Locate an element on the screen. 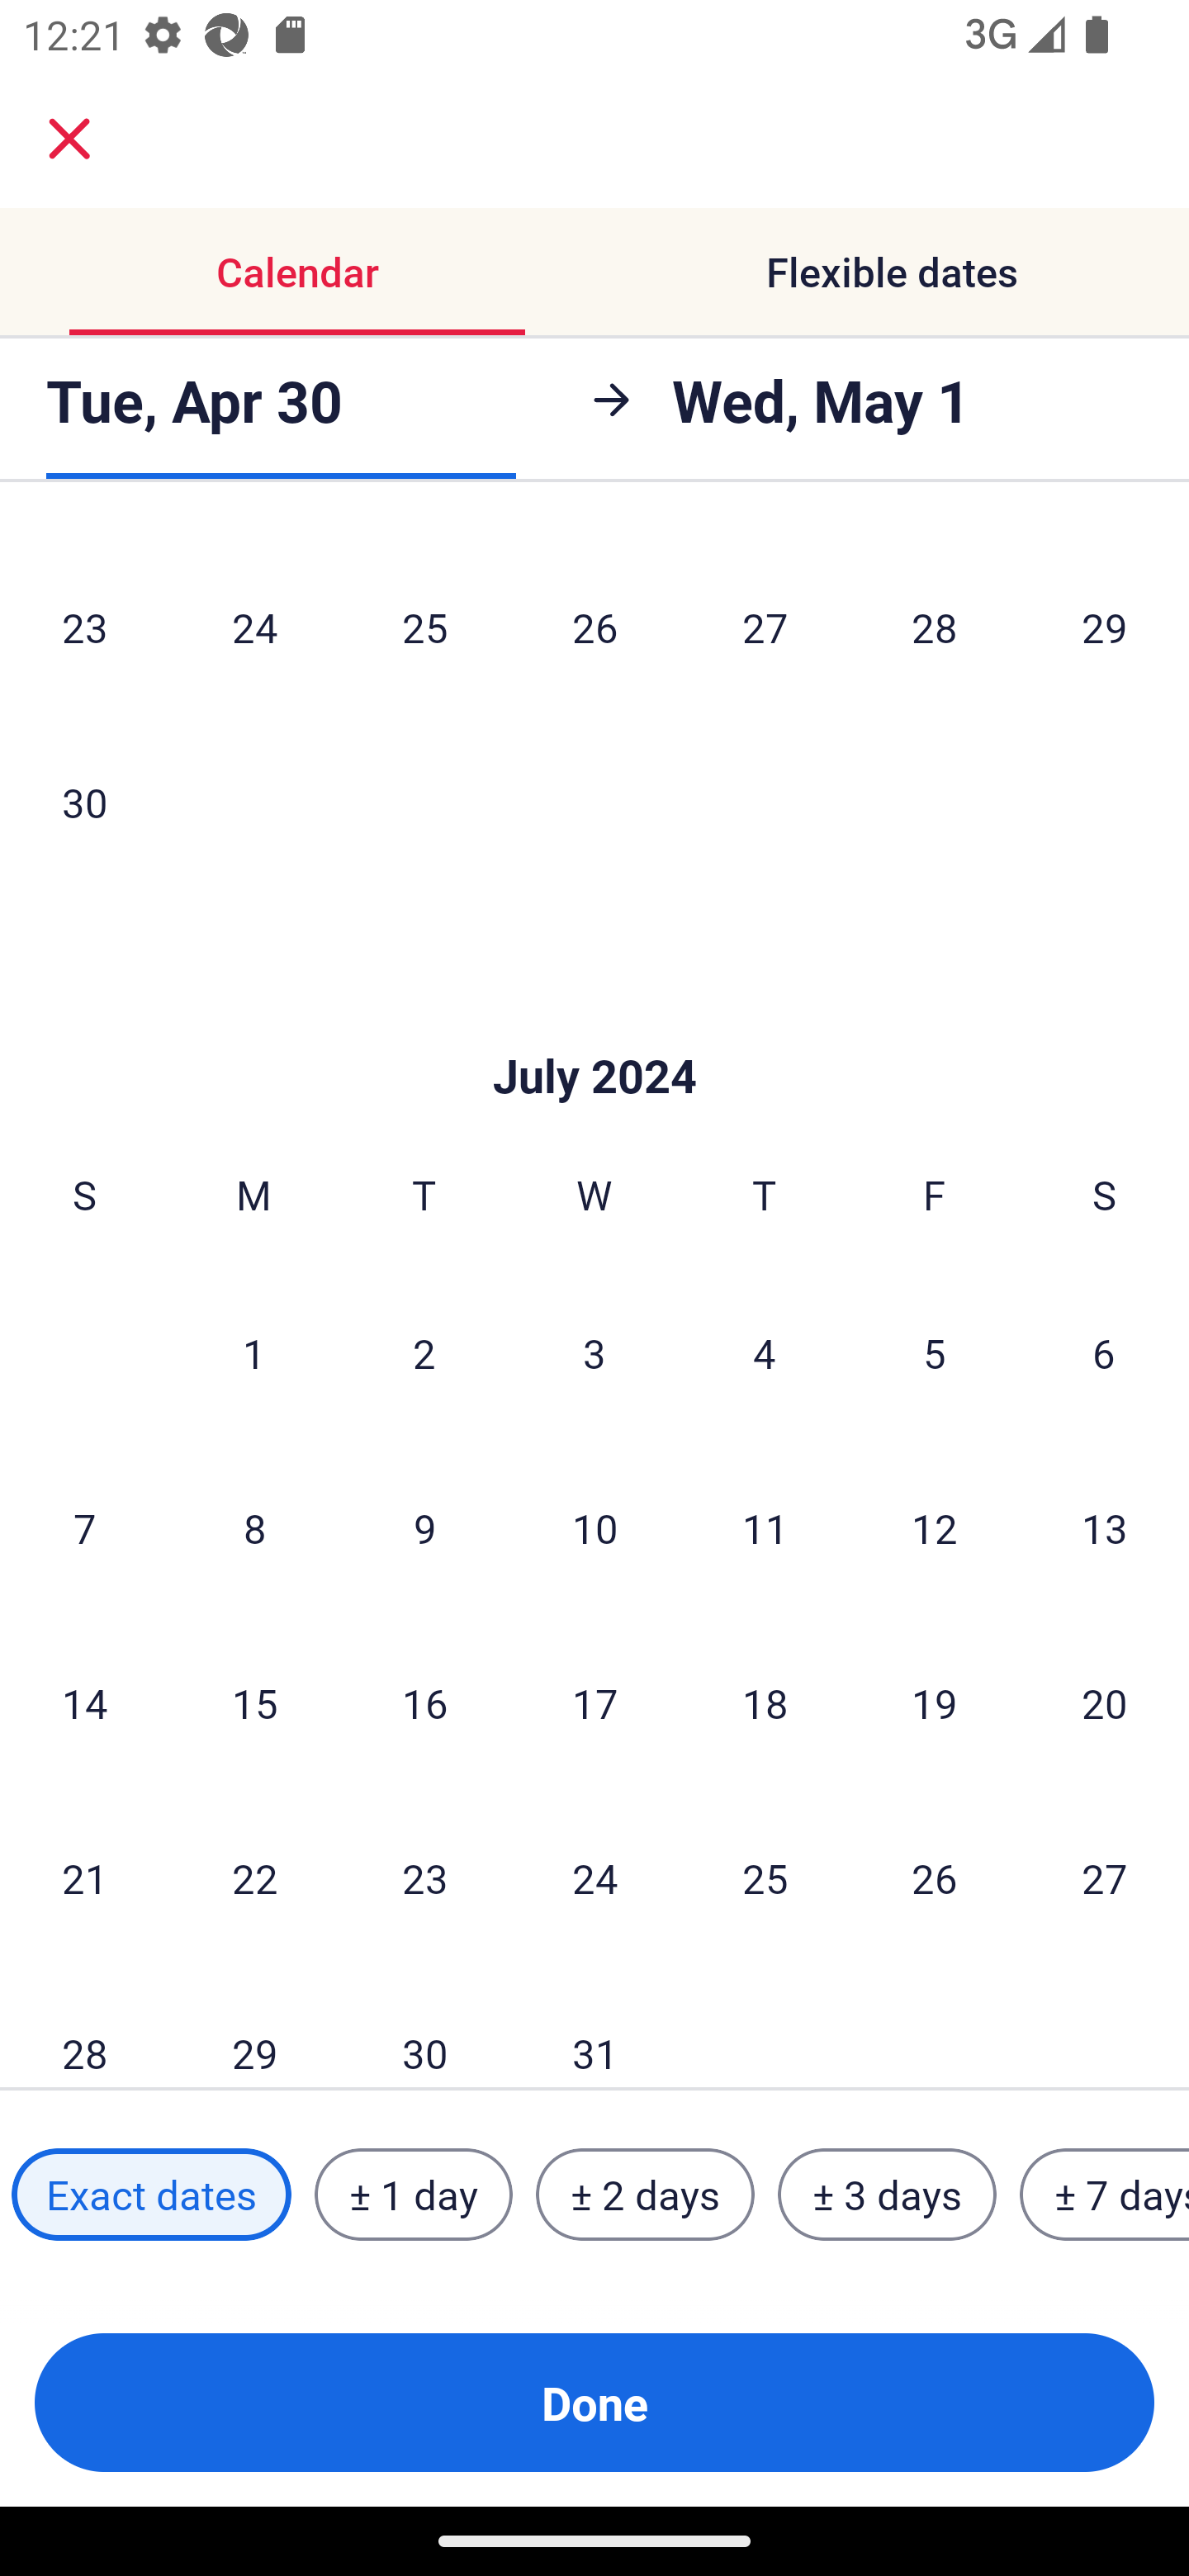 This screenshot has width=1189, height=2576. 23 Tuesday, July 23, 2024 is located at coordinates (424, 1878).